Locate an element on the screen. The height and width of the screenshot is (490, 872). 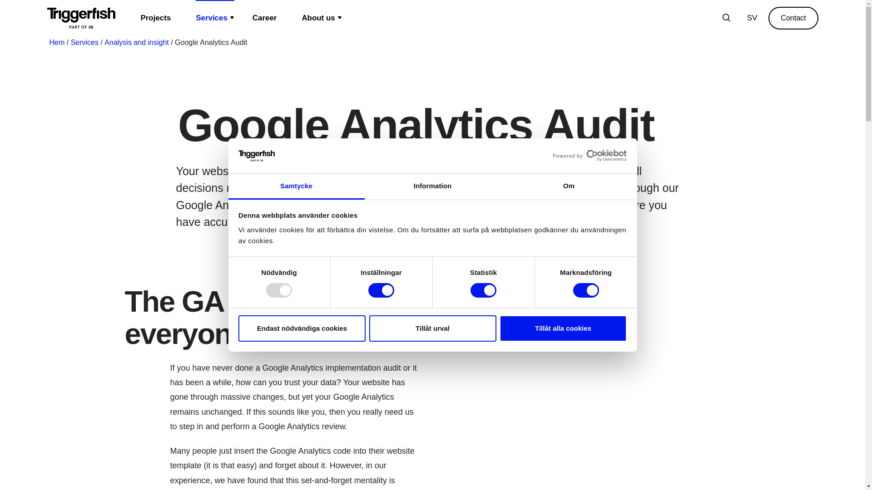
Om is located at coordinates (569, 186).